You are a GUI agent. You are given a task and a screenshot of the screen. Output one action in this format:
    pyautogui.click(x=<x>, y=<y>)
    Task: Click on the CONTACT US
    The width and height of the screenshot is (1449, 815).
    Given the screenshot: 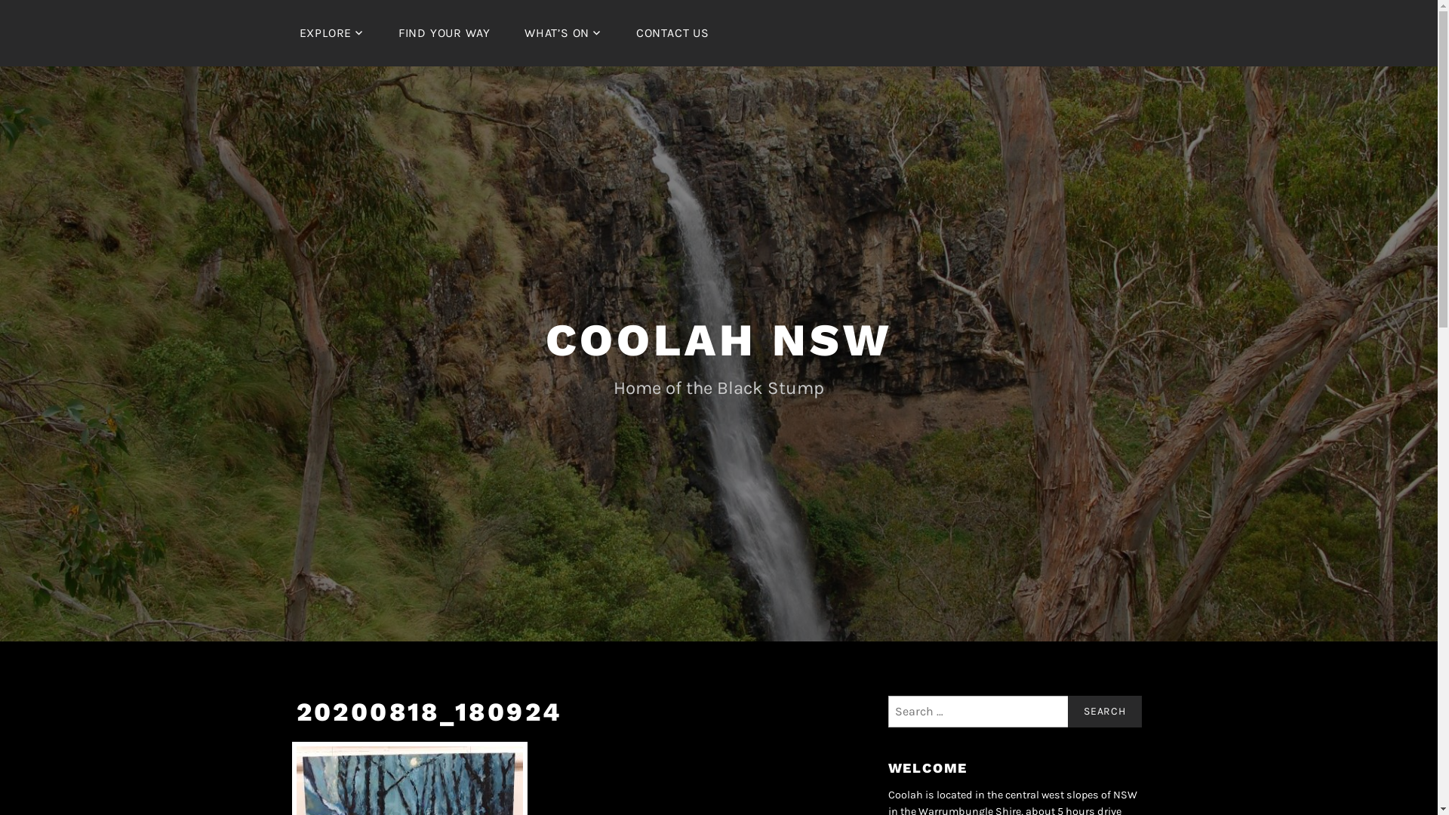 What is the action you would take?
    pyautogui.click(x=673, y=33)
    